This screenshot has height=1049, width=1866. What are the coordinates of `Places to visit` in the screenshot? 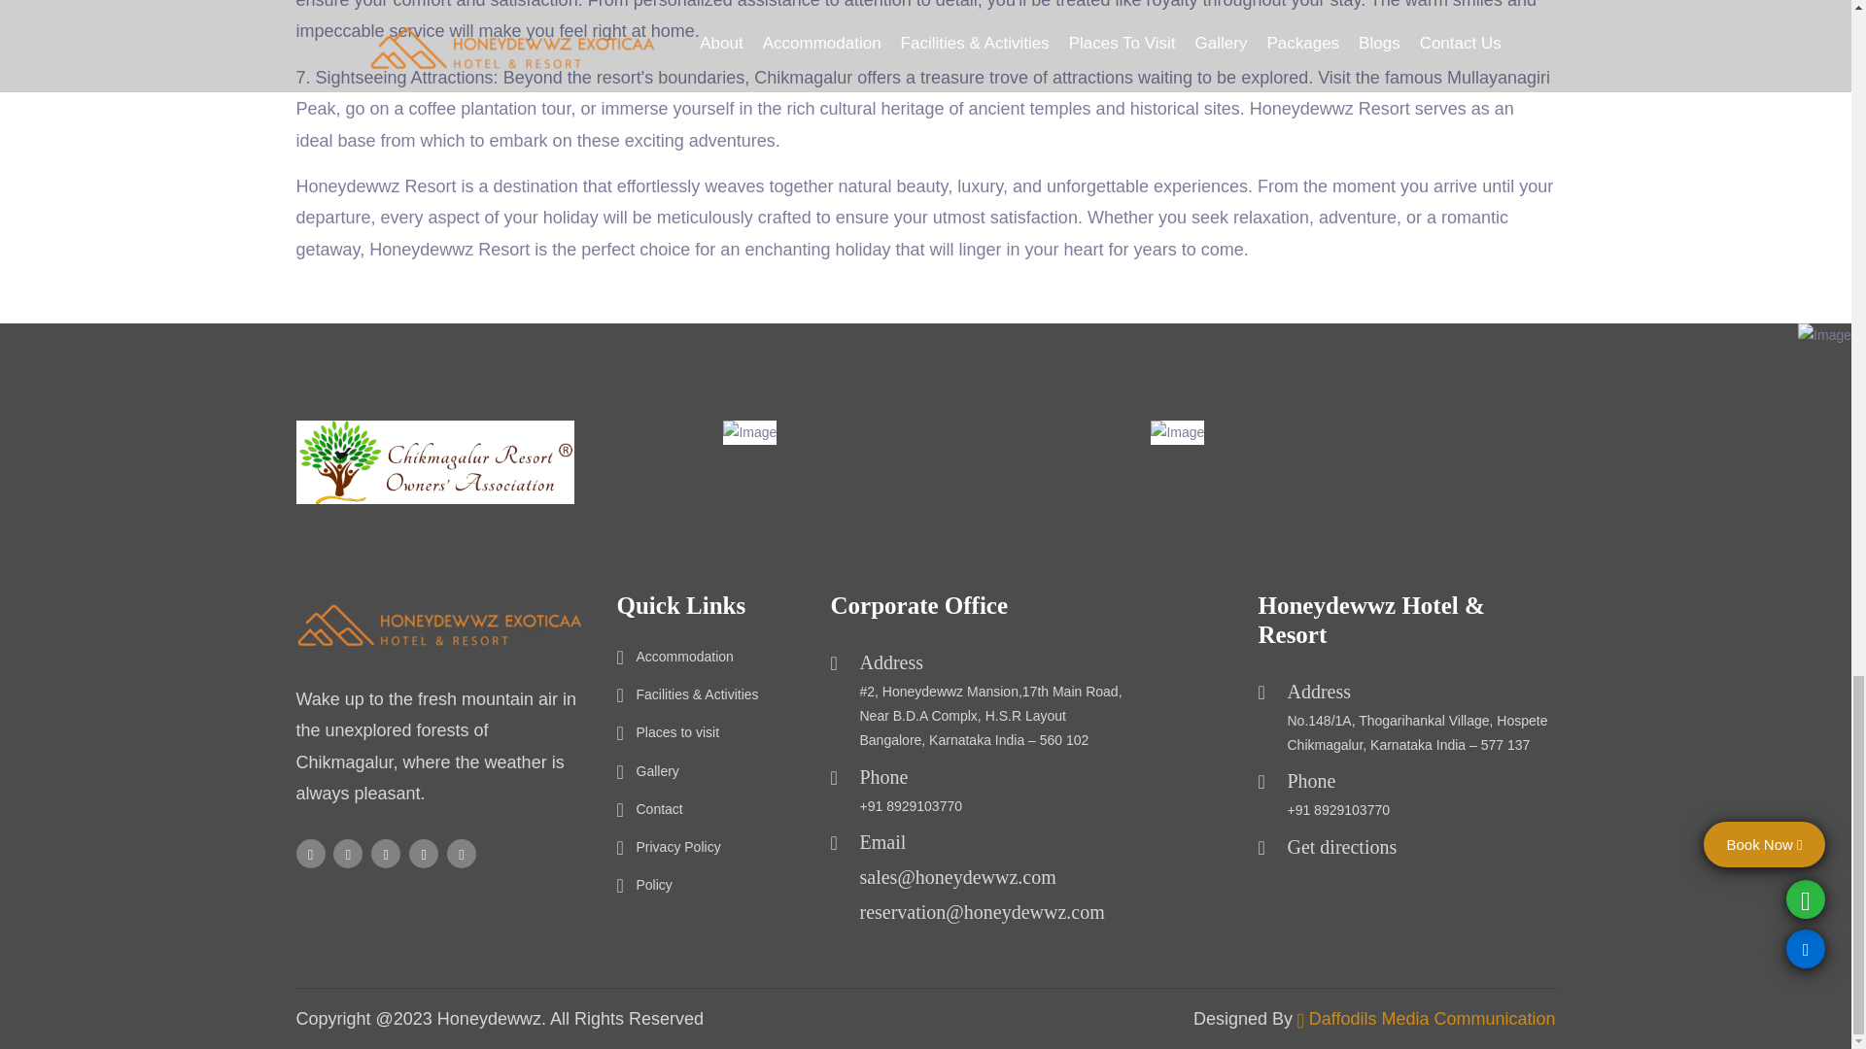 It's located at (667, 732).